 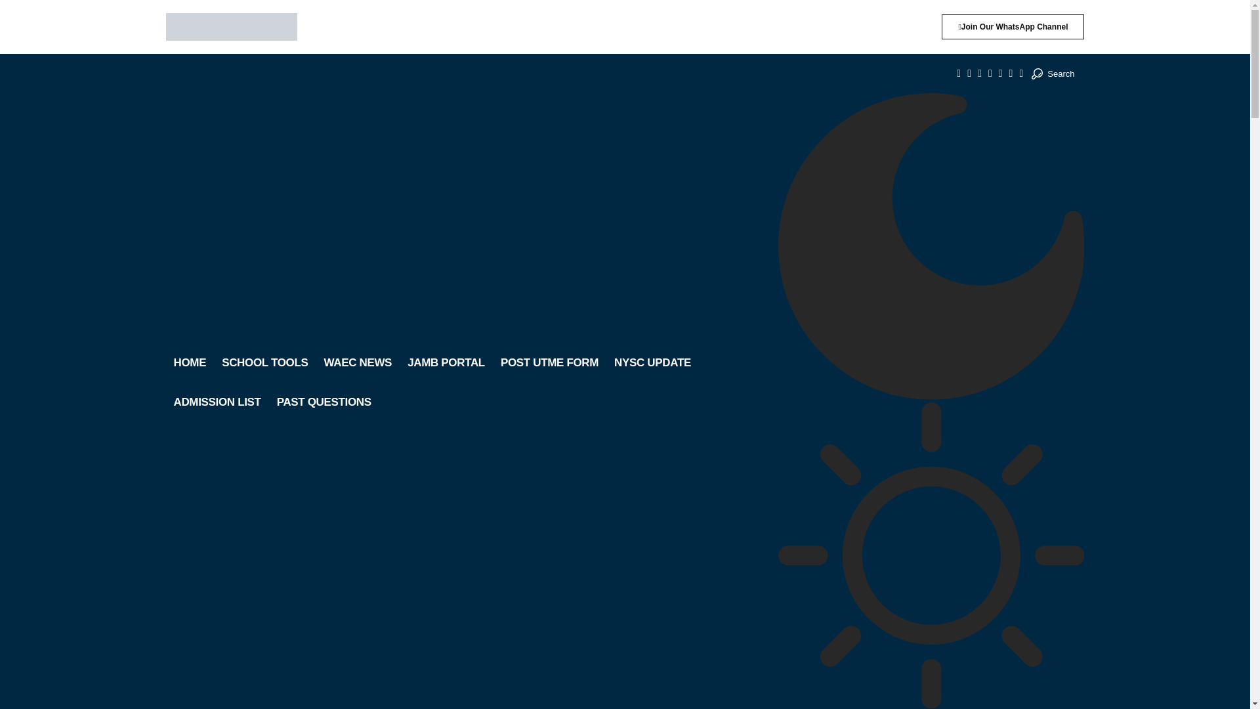 I want to click on ADMISSION LIST, so click(x=217, y=402).